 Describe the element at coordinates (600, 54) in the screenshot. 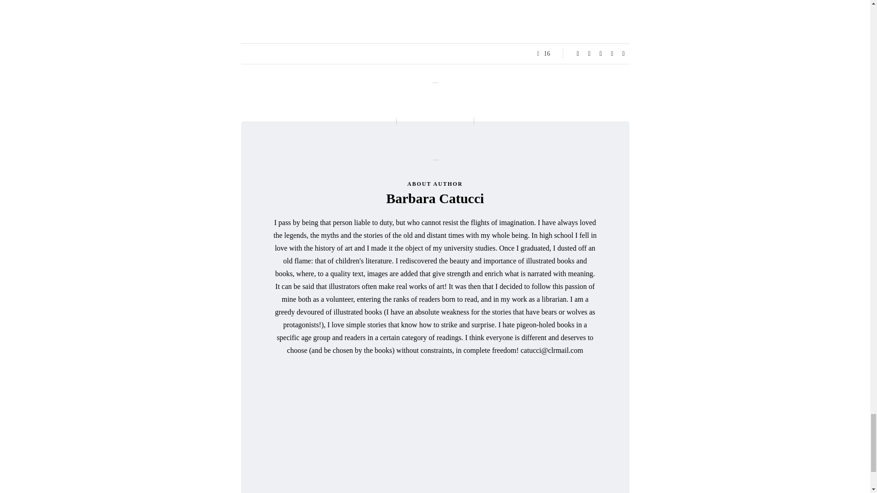

I see `Share with LinkedIn` at that location.